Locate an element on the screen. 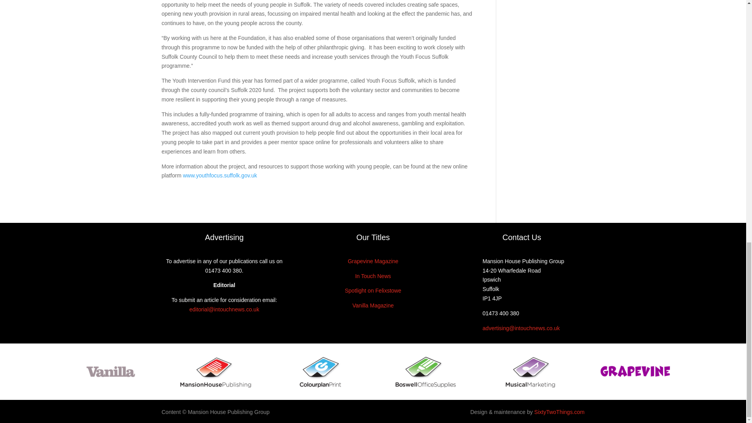 The image size is (752, 423). In Touch News is located at coordinates (373, 276).